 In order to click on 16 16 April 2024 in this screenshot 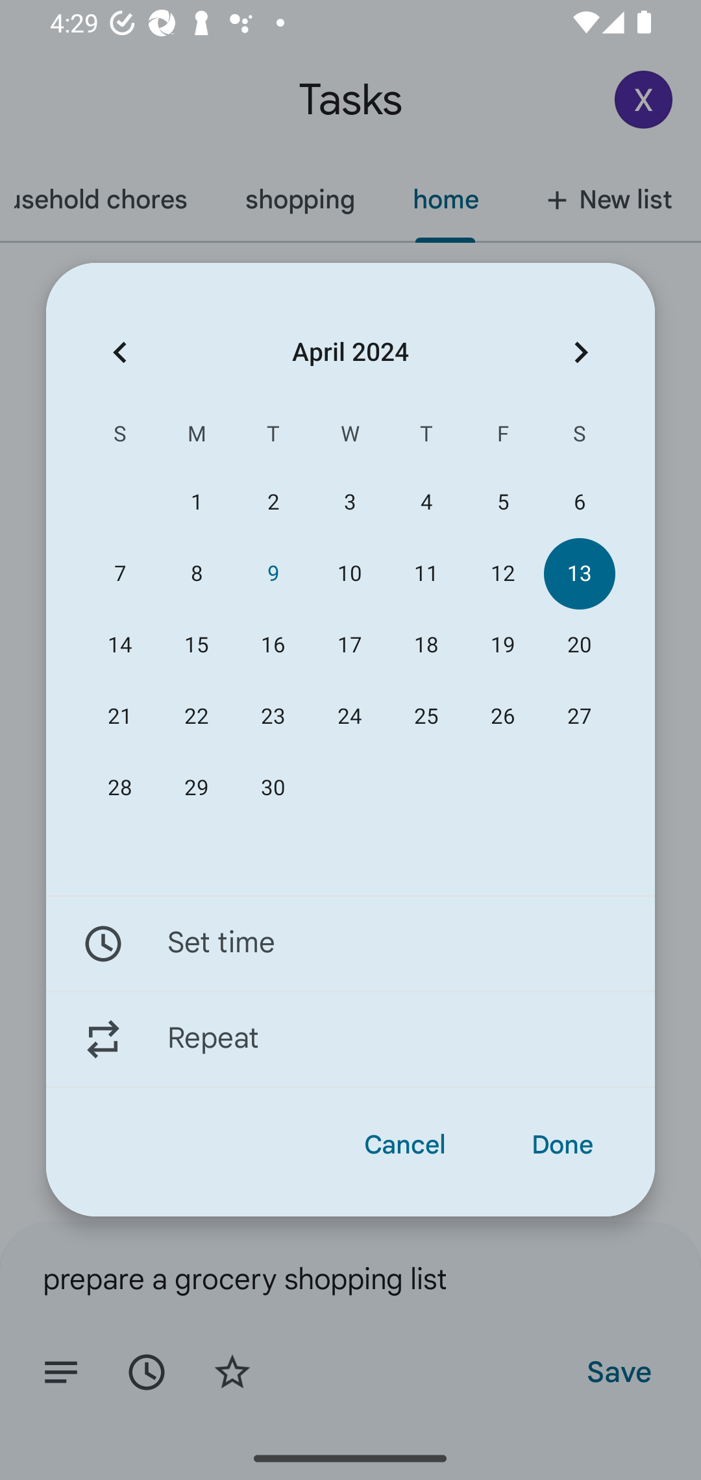, I will do `click(273, 645)`.